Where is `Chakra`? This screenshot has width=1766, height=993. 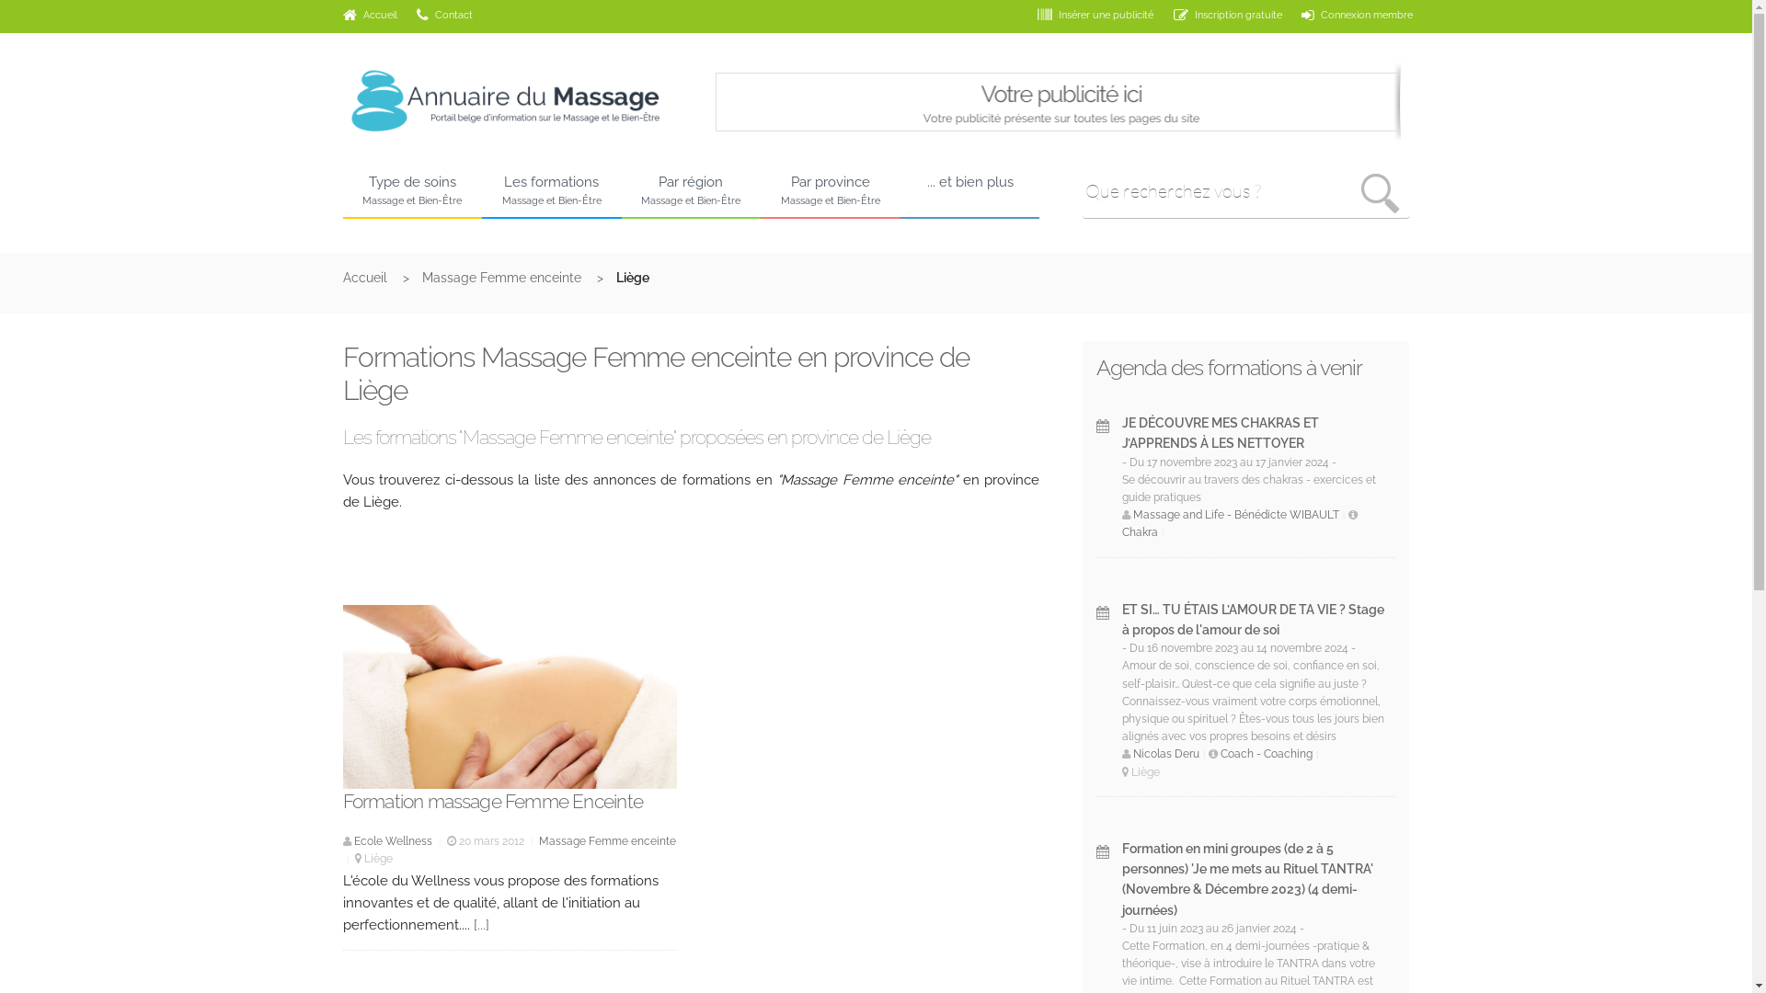 Chakra is located at coordinates (1141, 532).